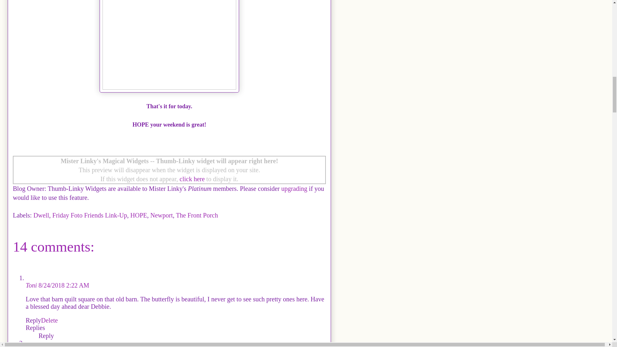  What do you see at coordinates (197, 215) in the screenshot?
I see `The Front Porch` at bounding box center [197, 215].